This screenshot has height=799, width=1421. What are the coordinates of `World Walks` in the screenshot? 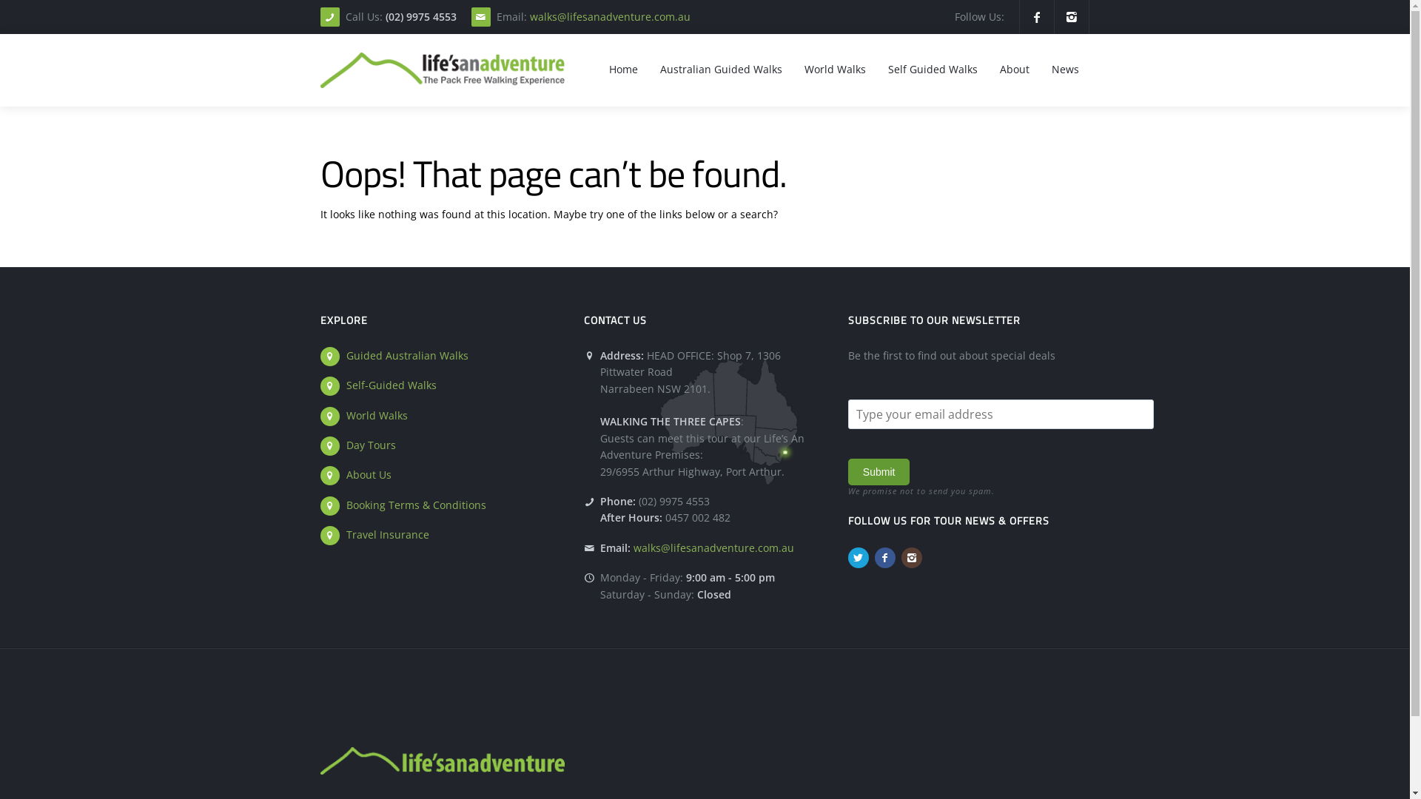 It's located at (835, 70).